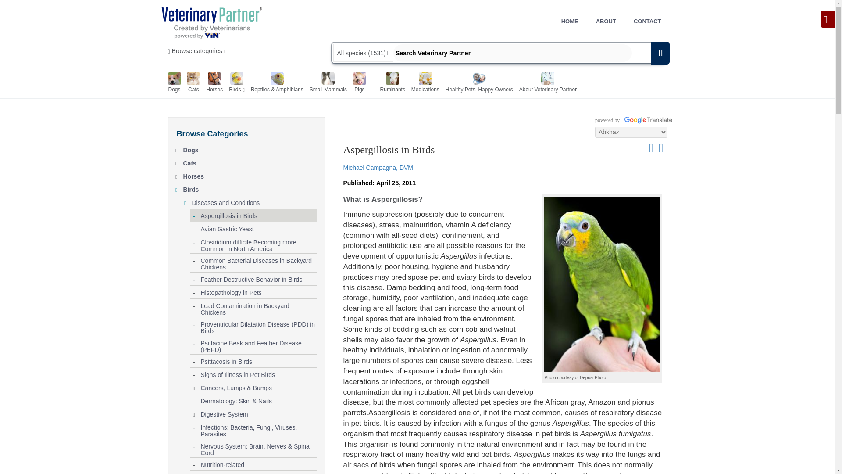 Image resolution: width=842 pixels, height=474 pixels. I want to click on Medications, so click(425, 83).